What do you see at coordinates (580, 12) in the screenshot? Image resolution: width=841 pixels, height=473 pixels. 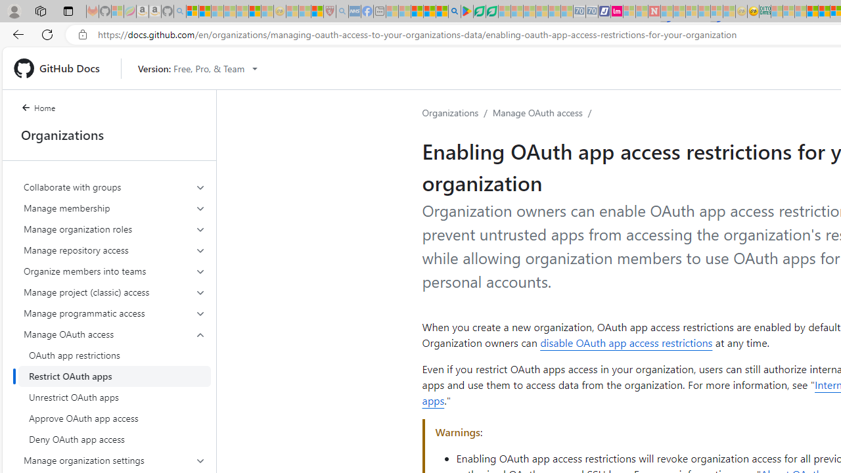 I see `Cheap Car Rentals - Save70.com - Sleeping` at bounding box center [580, 12].